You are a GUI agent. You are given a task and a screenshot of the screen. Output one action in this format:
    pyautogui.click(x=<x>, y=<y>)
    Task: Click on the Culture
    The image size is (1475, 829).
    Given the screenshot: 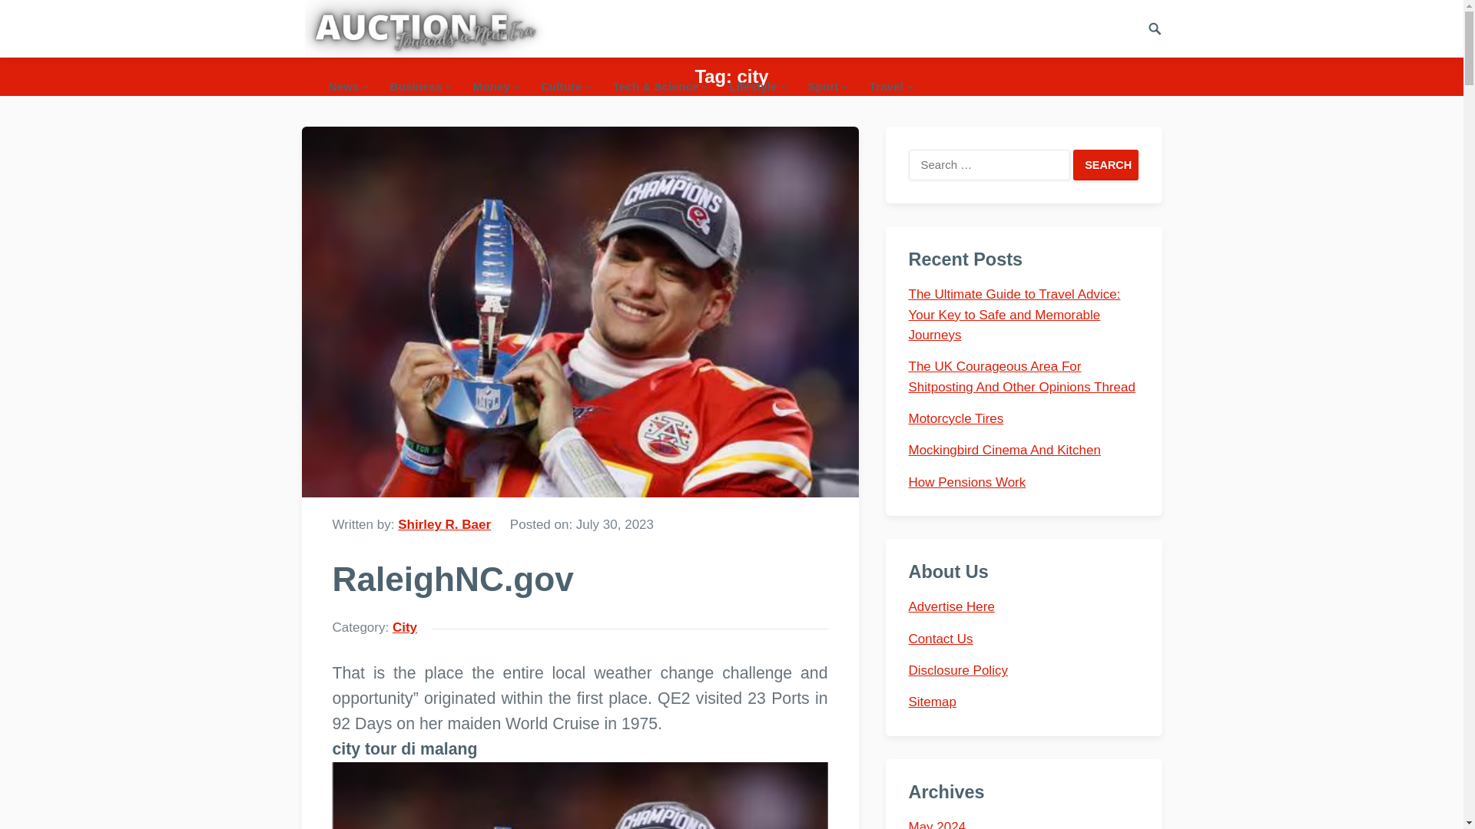 What is the action you would take?
    pyautogui.click(x=565, y=86)
    